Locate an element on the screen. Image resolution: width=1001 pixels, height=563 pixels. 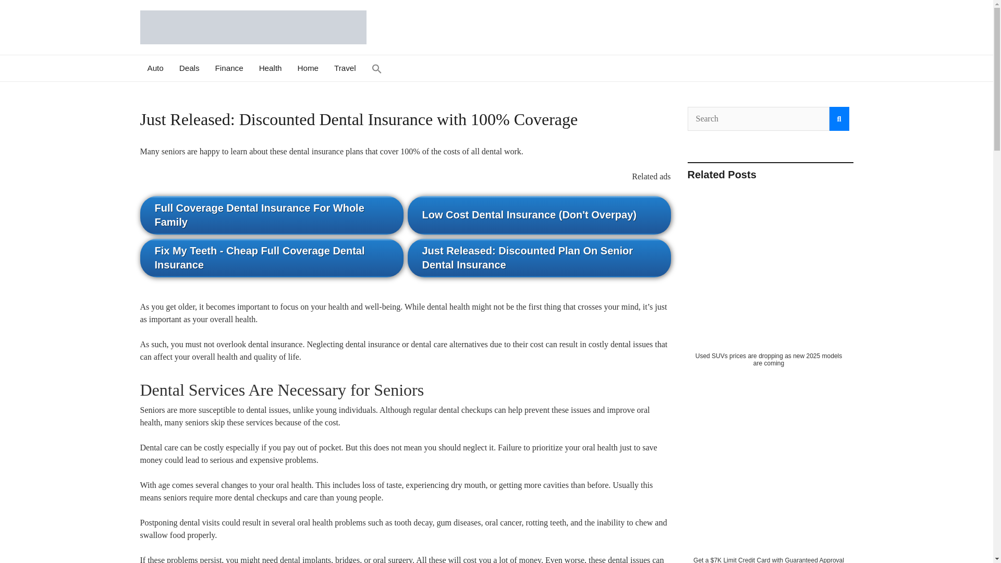
Health is located at coordinates (270, 68).